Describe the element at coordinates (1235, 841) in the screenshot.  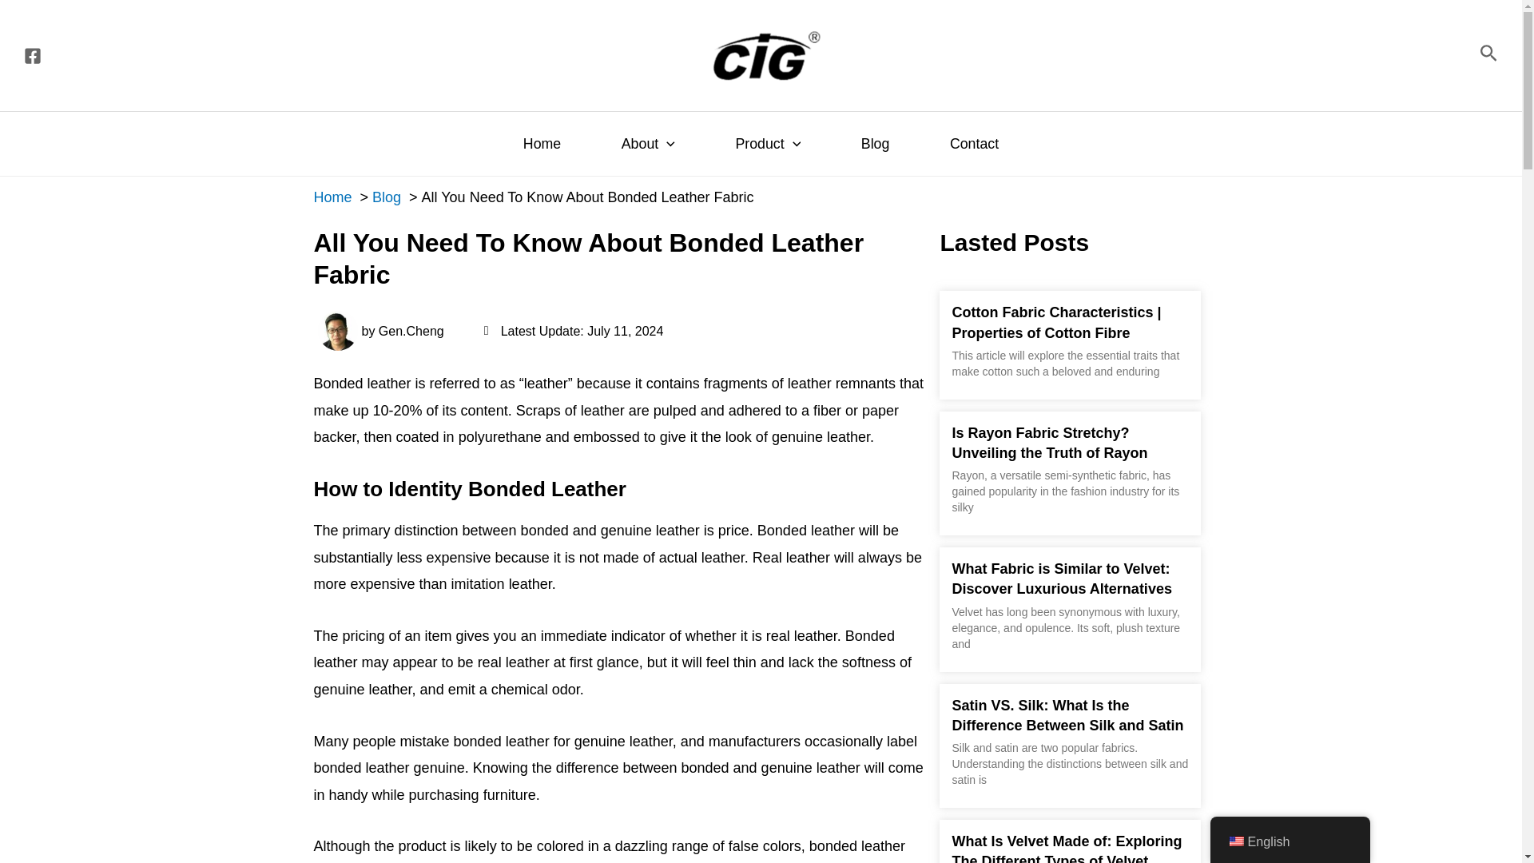
I see `English` at that location.